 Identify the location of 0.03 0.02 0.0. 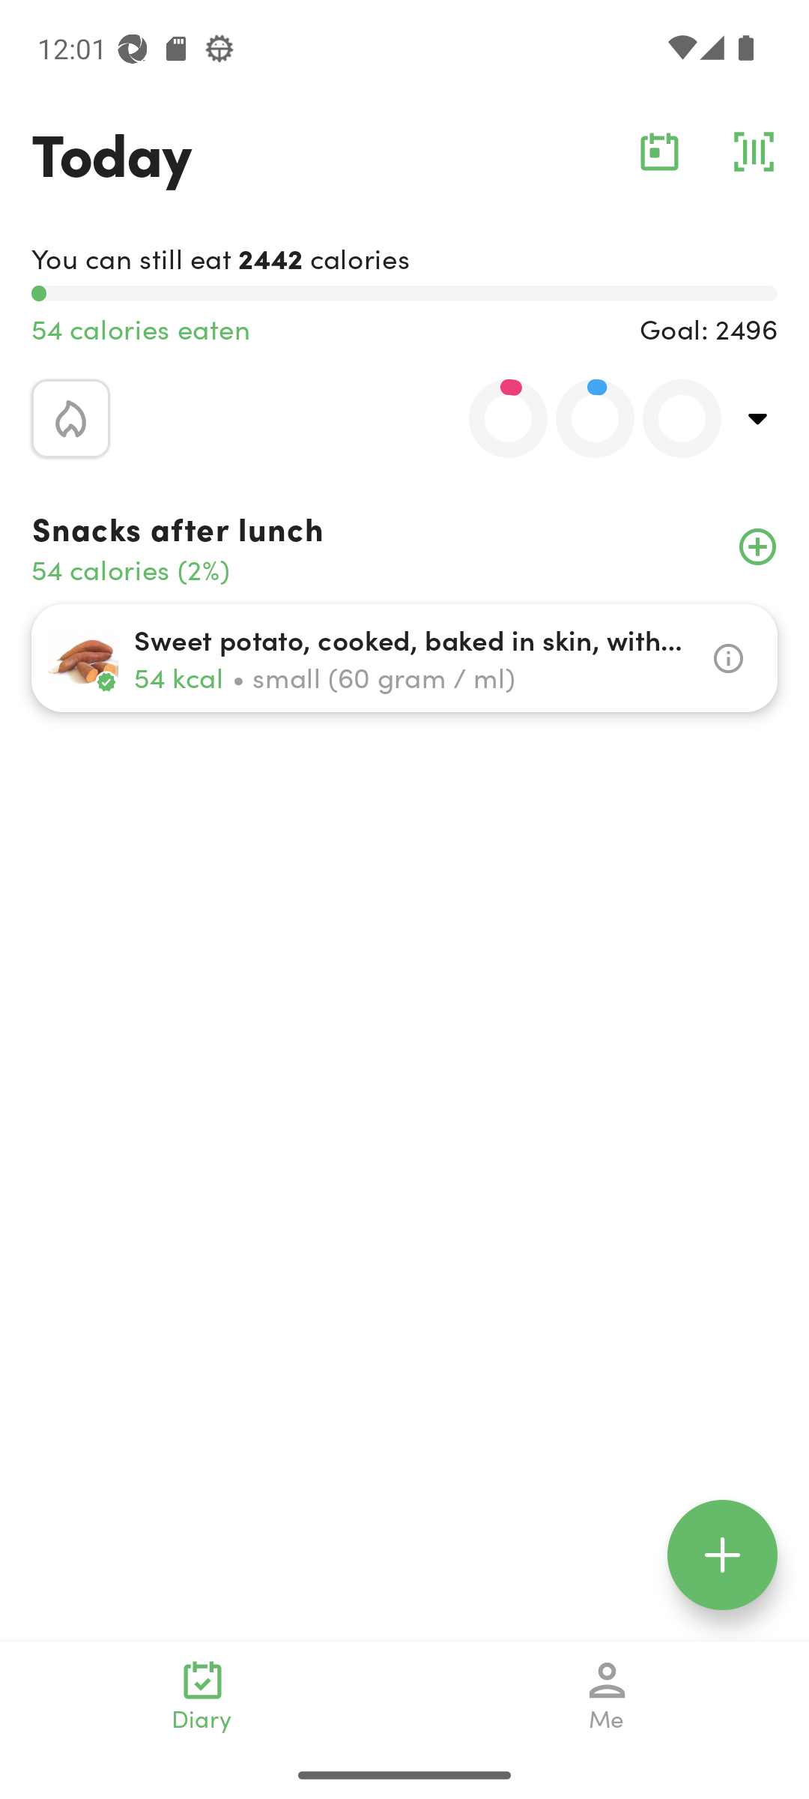
(582, 418).